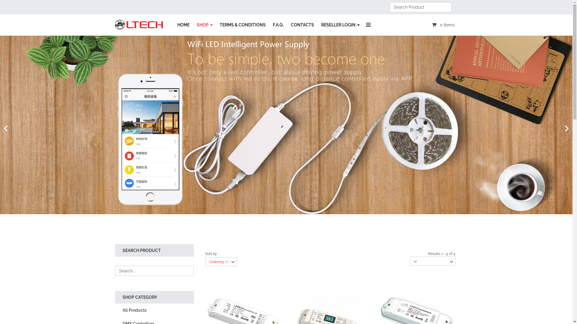 The width and height of the screenshot is (577, 324). What do you see at coordinates (204, 25) in the screenshot?
I see `SHOP` at bounding box center [204, 25].